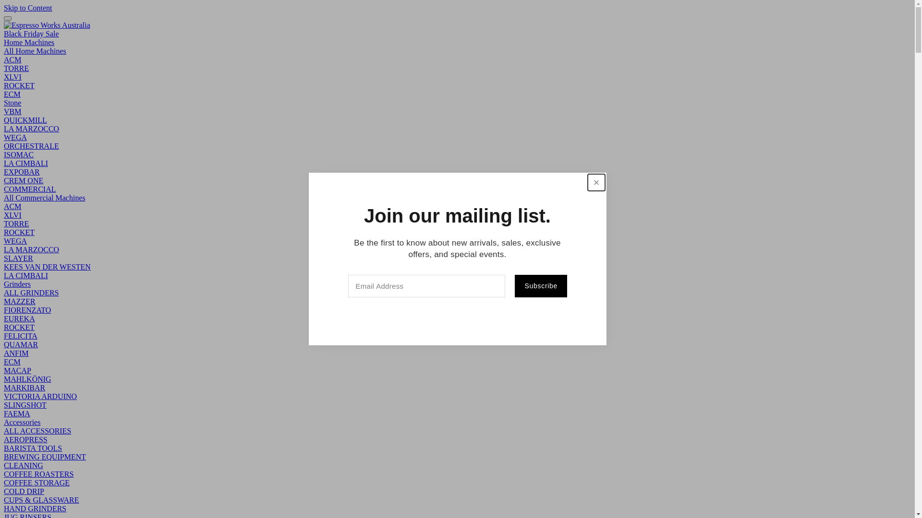 This screenshot has width=922, height=518. Describe the element at coordinates (27, 310) in the screenshot. I see `FIORENZATO` at that location.